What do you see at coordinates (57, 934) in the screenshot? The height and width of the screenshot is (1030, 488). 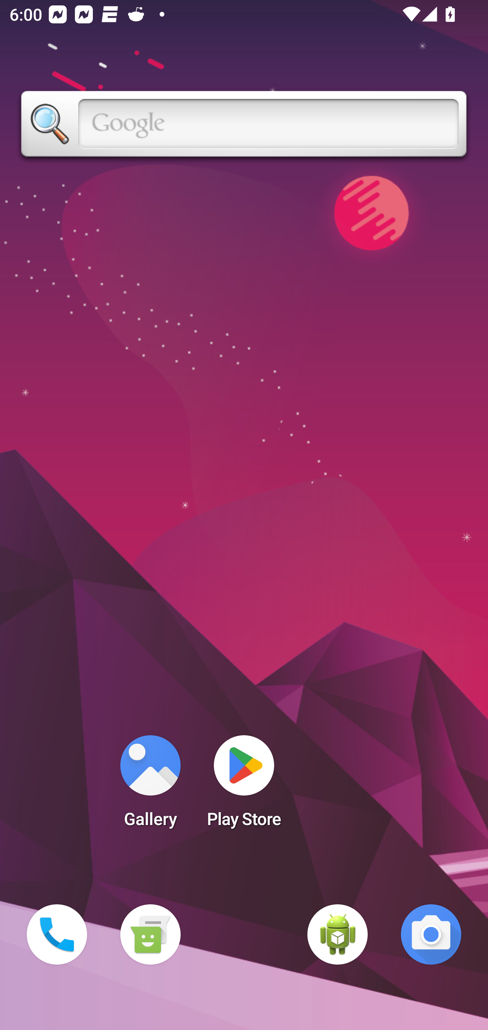 I see `Phone` at bounding box center [57, 934].